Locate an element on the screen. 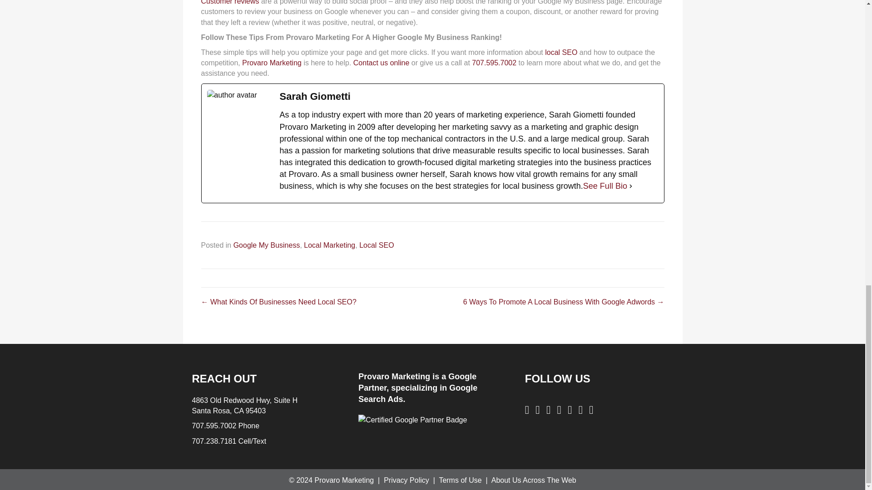  Google My Business is located at coordinates (267, 245).